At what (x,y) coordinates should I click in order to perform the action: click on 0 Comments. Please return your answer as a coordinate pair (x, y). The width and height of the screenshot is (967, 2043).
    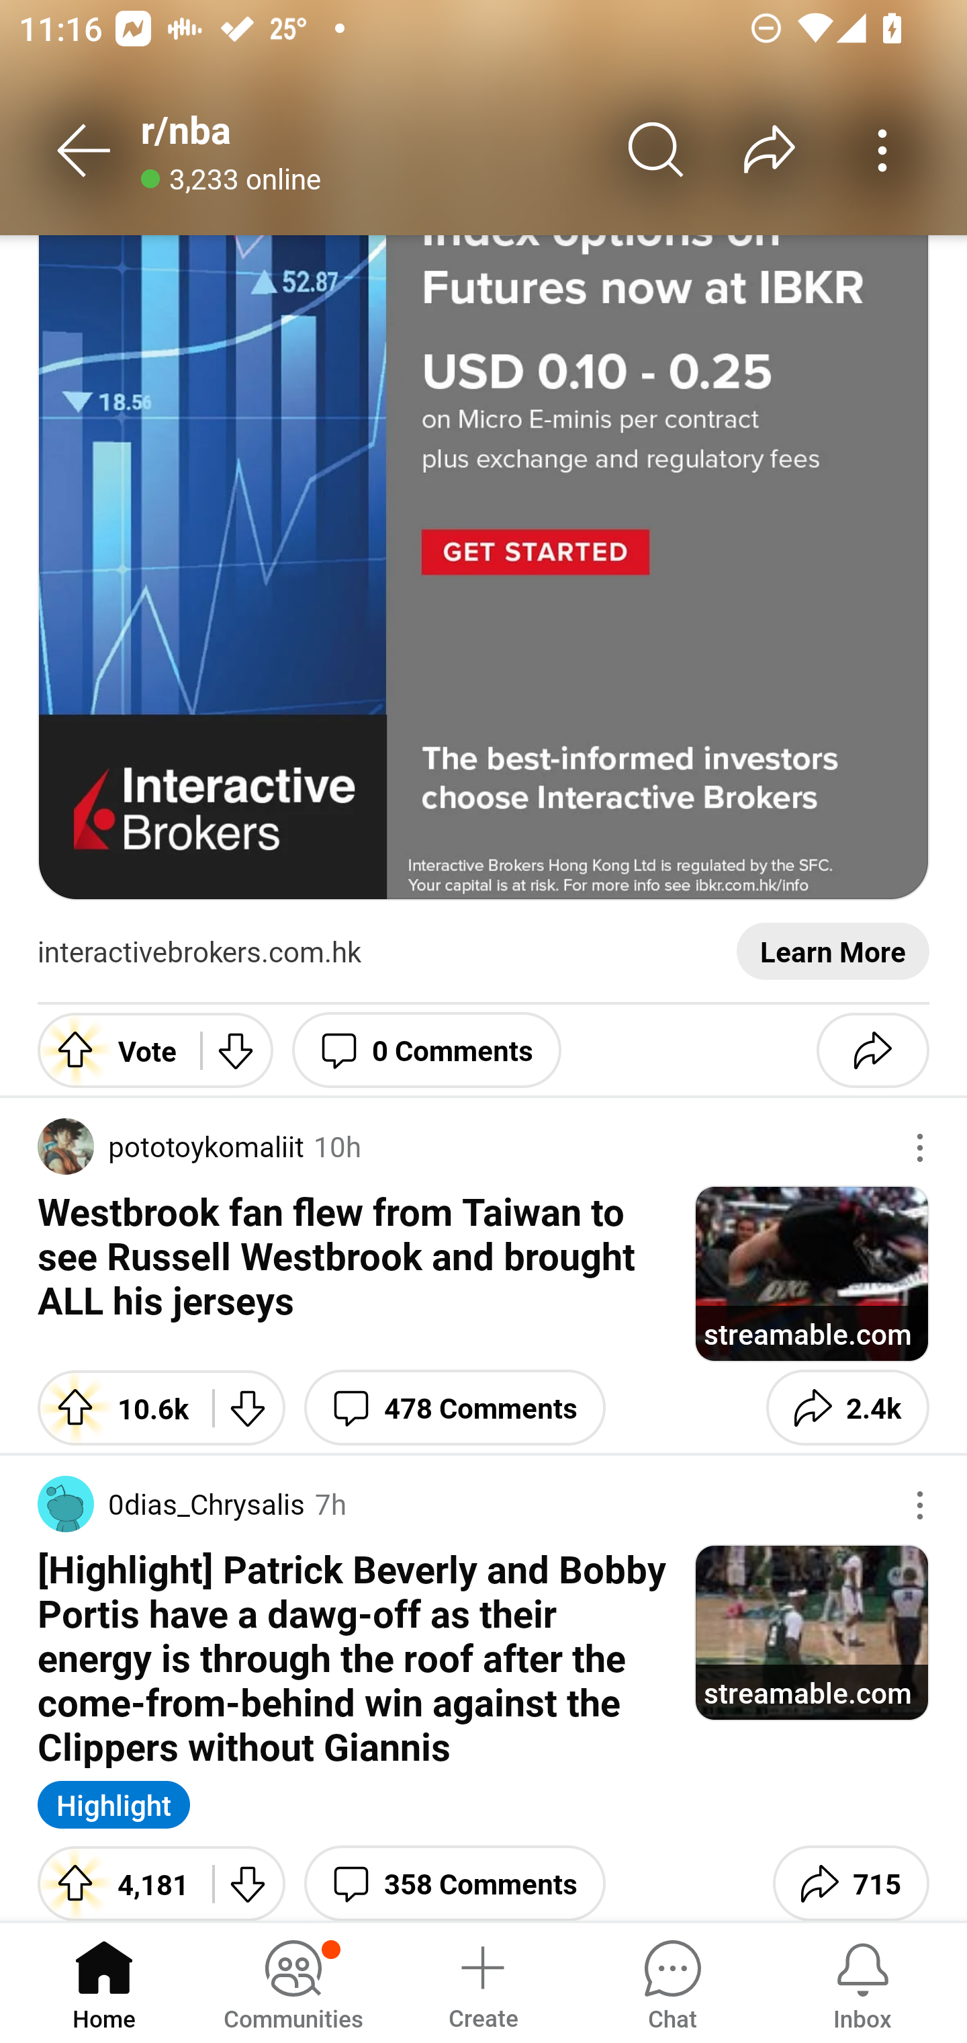
    Looking at the image, I should click on (426, 1050).